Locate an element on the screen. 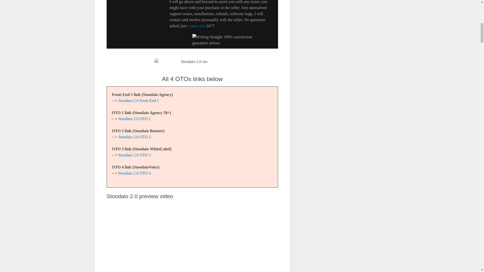 Image resolution: width=484 pixels, height=272 pixels. Stoodaio 2.0 OTO 2 is located at coordinates (134, 137).